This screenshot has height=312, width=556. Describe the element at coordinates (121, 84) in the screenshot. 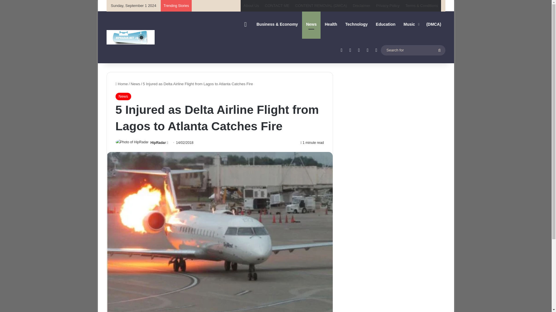

I see `Home` at that location.